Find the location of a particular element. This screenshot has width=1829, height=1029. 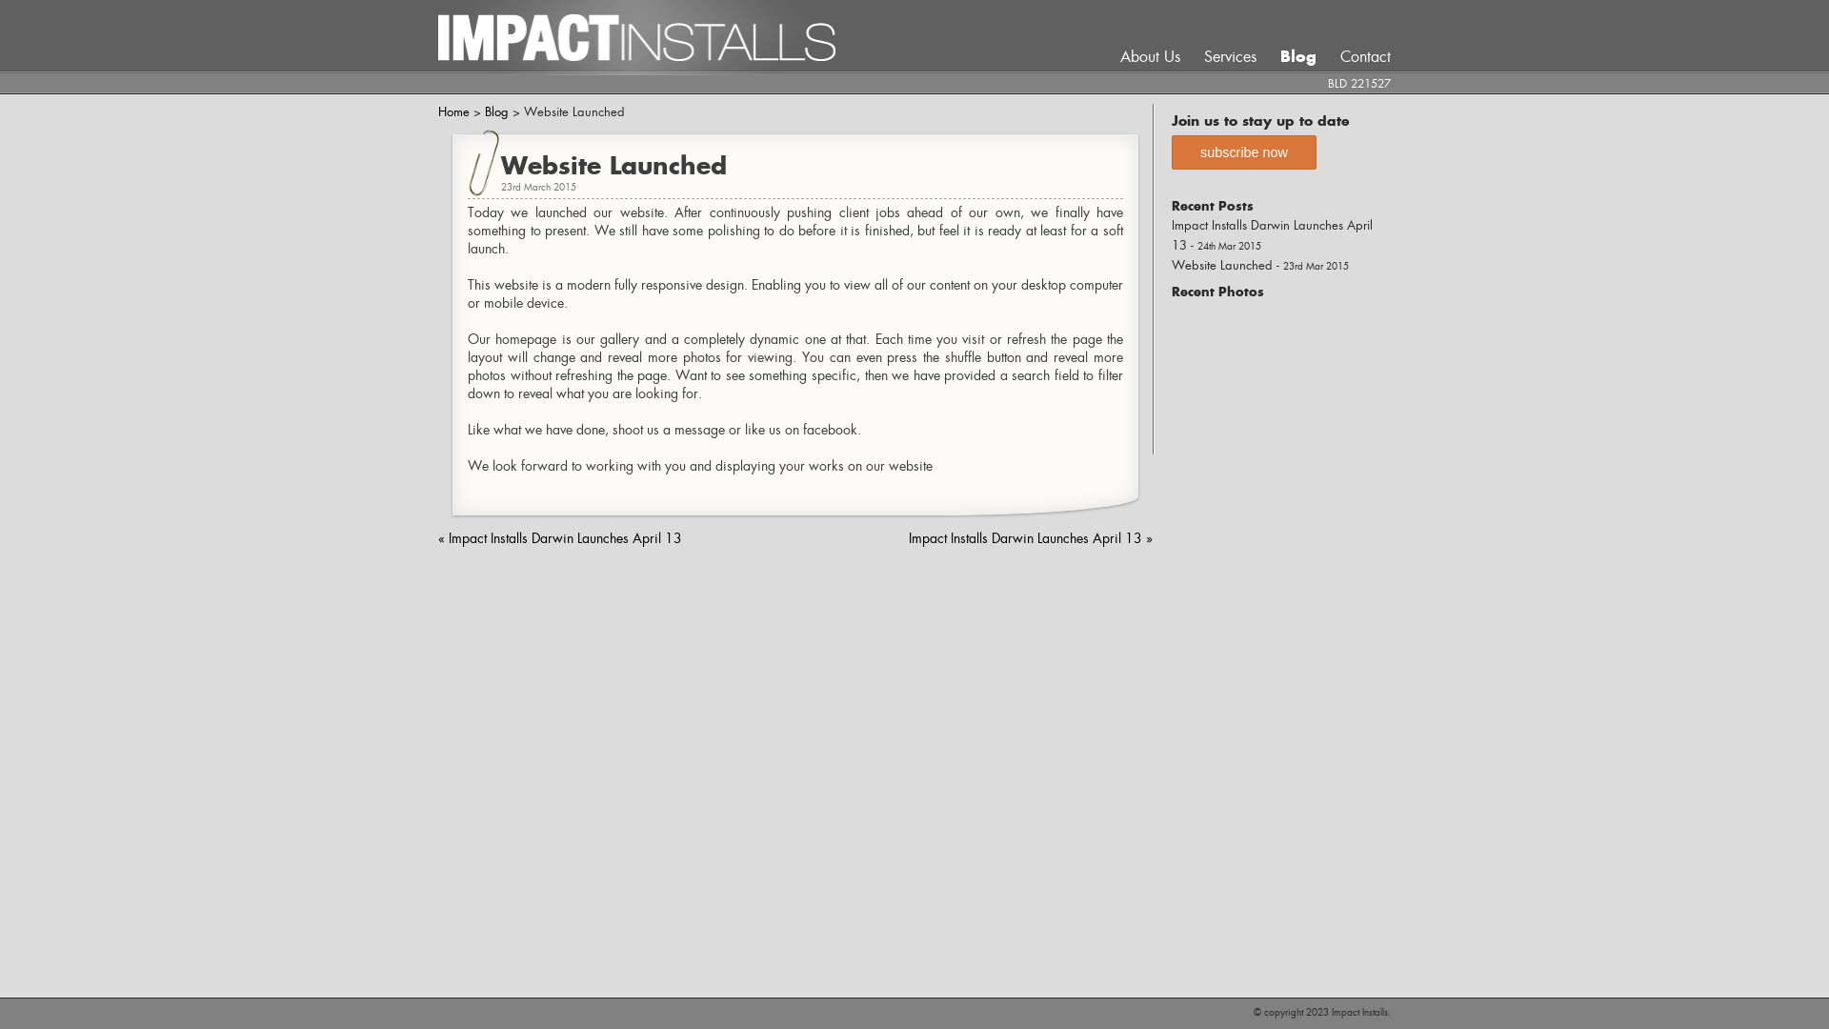

subscribe now is located at coordinates (1244, 152).